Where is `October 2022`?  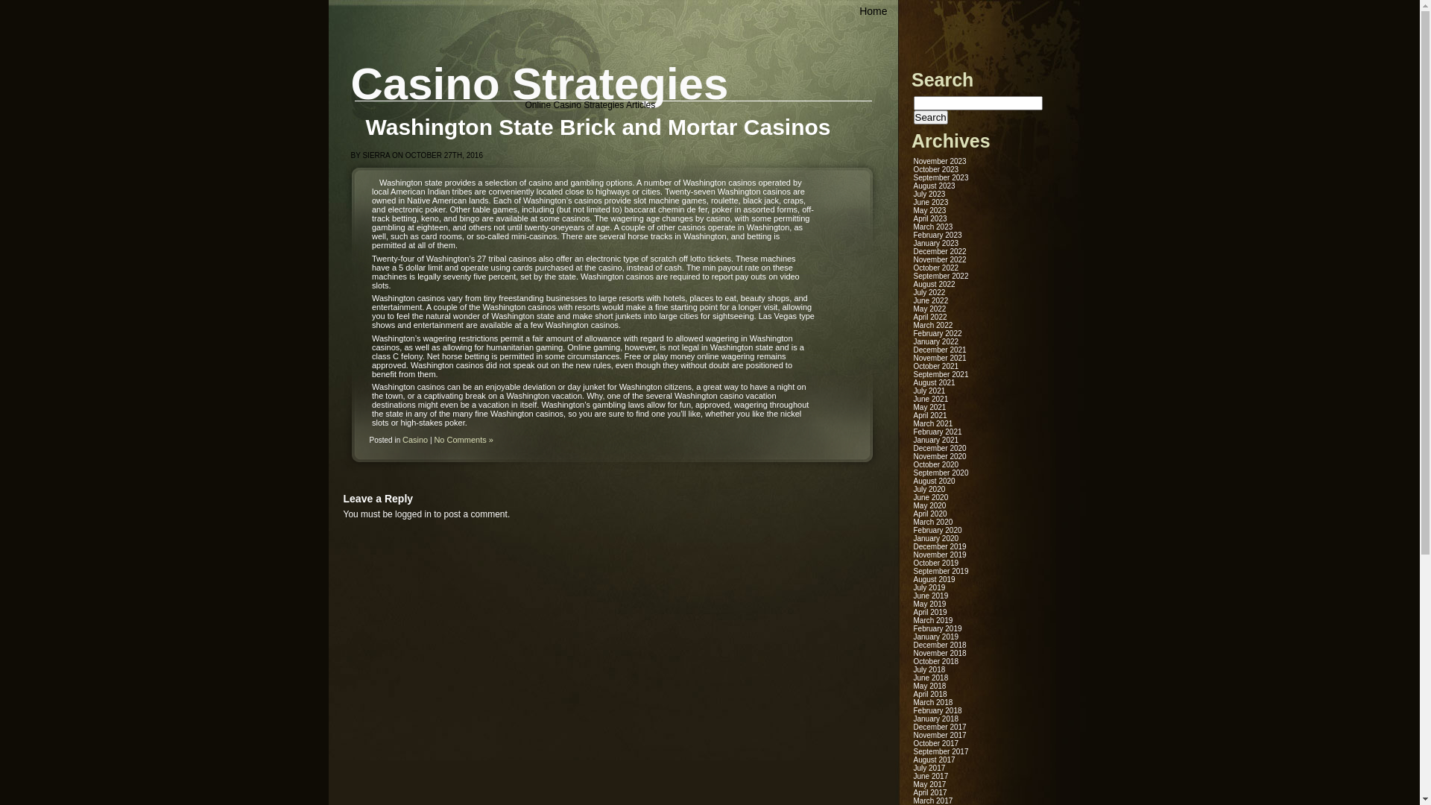 October 2022 is located at coordinates (936, 268).